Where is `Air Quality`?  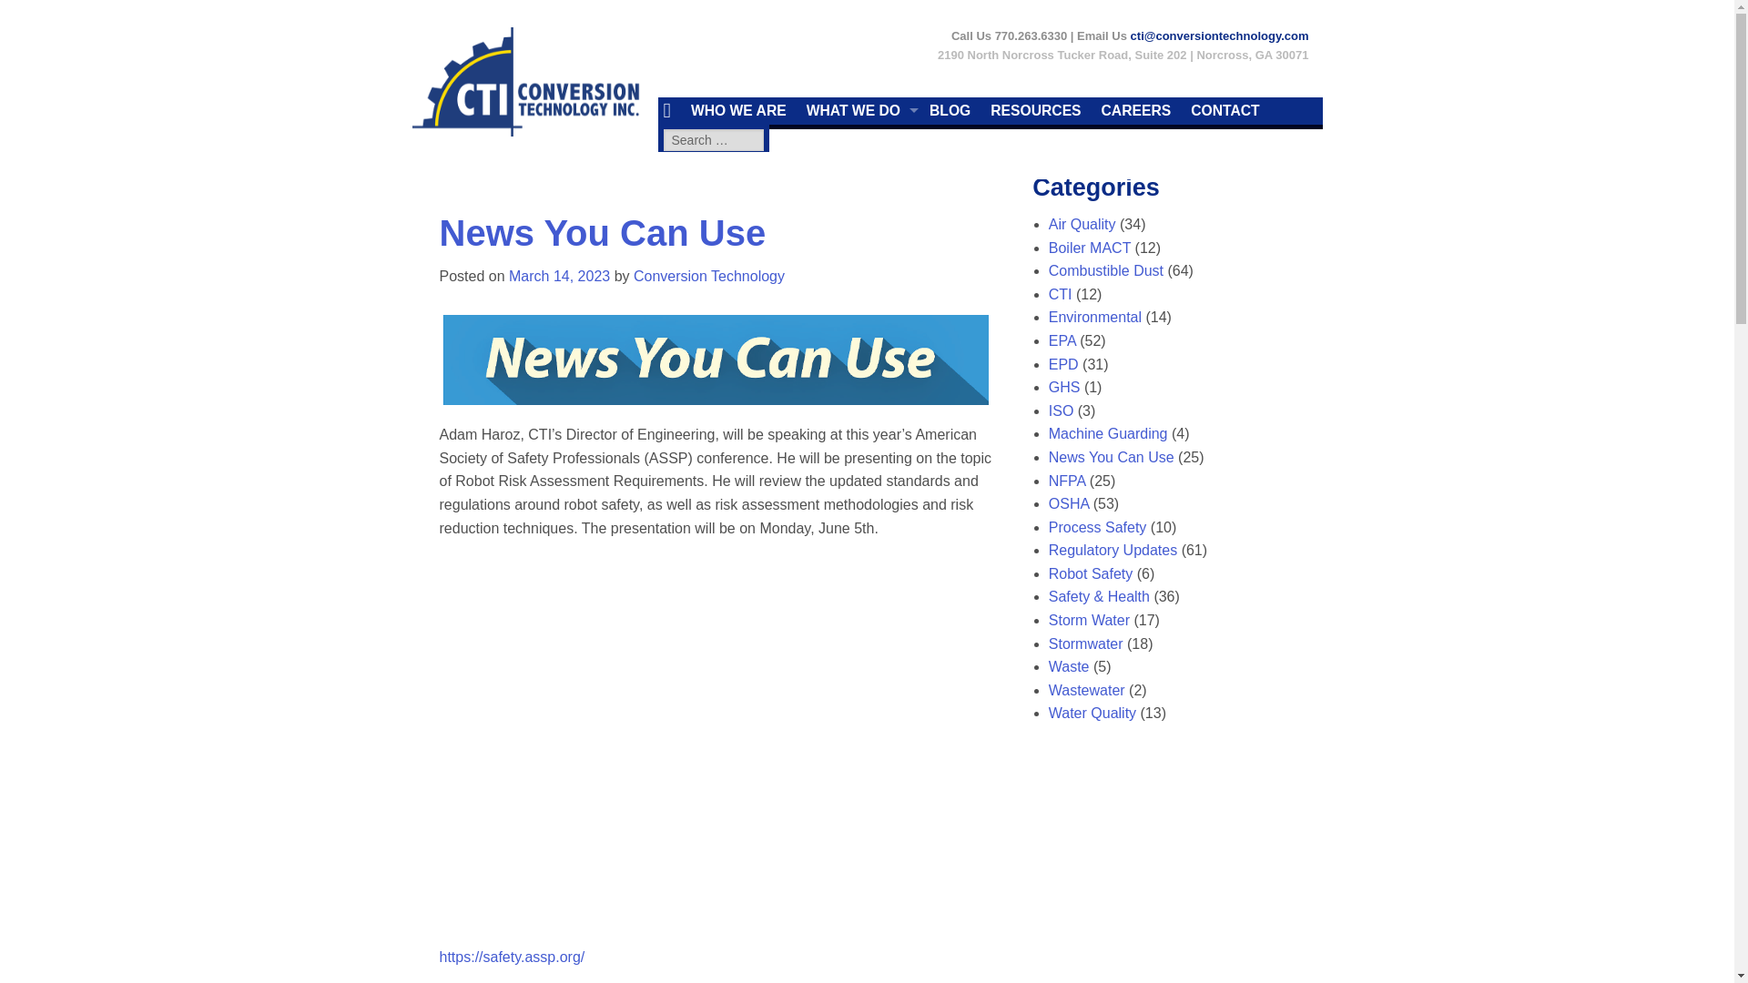 Air Quality is located at coordinates (1082, 224).